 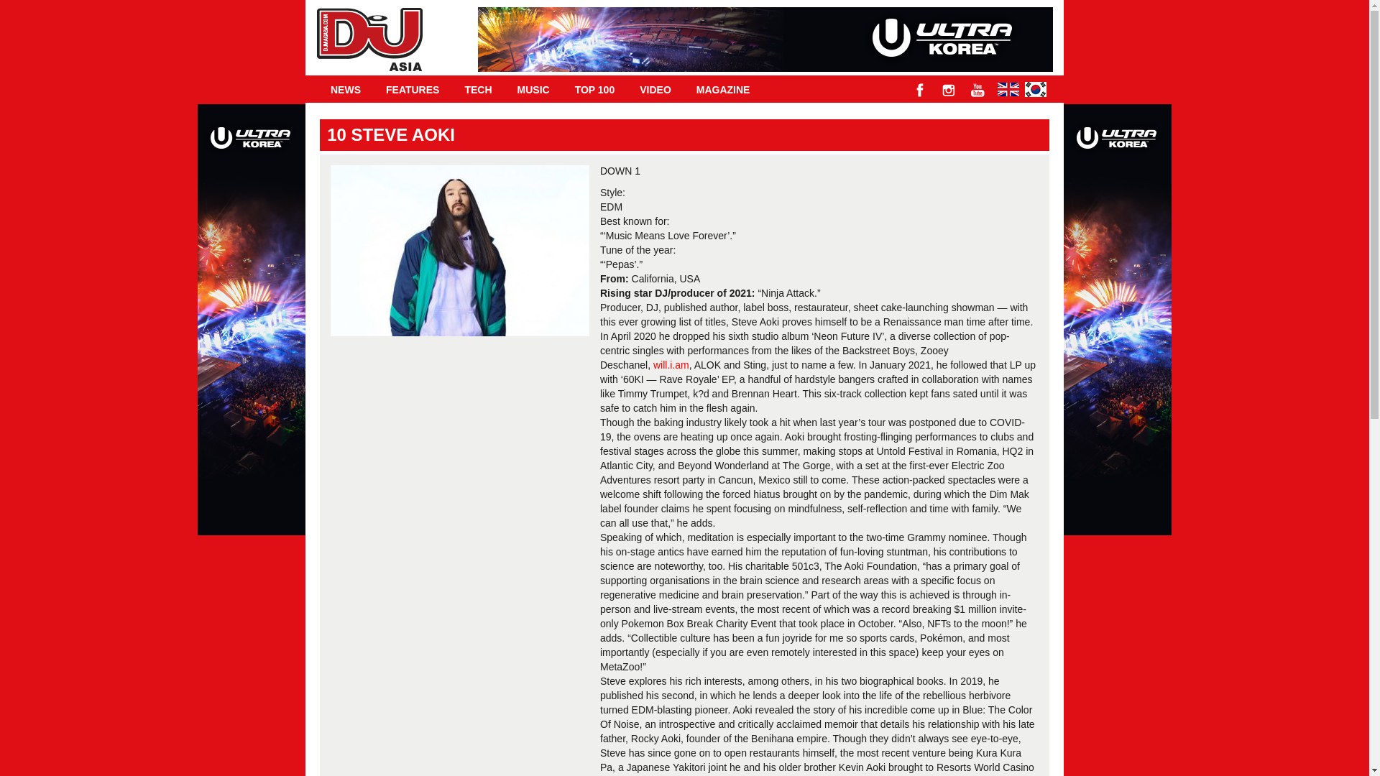 What do you see at coordinates (413, 89) in the screenshot?
I see `FEATURES` at bounding box center [413, 89].